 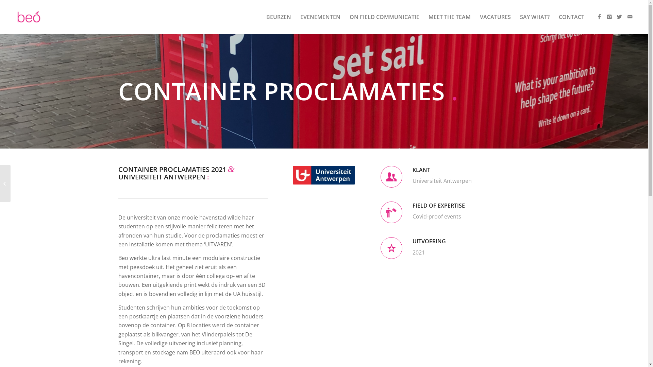 What do you see at coordinates (320, 17) in the screenshot?
I see `EVENEMENTEN` at bounding box center [320, 17].